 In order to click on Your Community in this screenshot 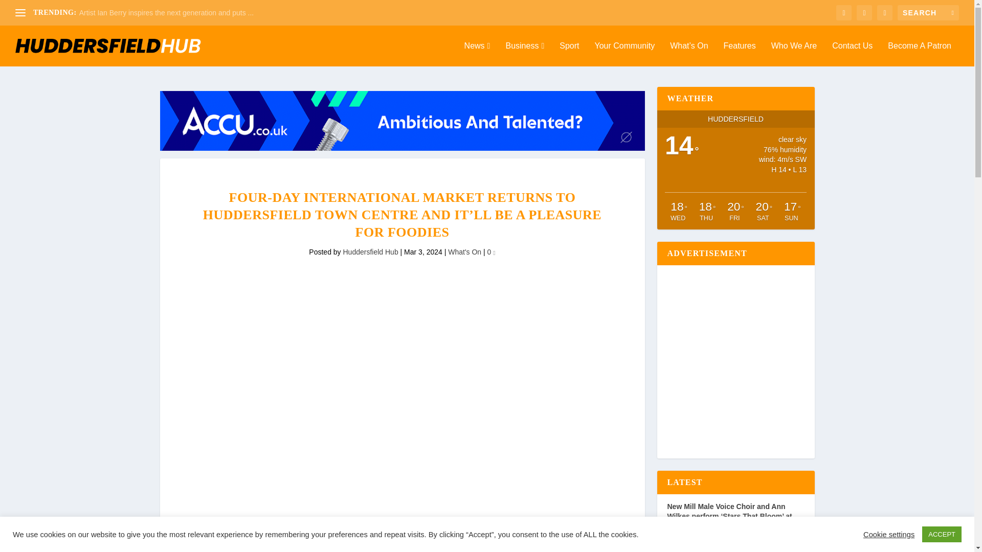, I will do `click(624, 54)`.